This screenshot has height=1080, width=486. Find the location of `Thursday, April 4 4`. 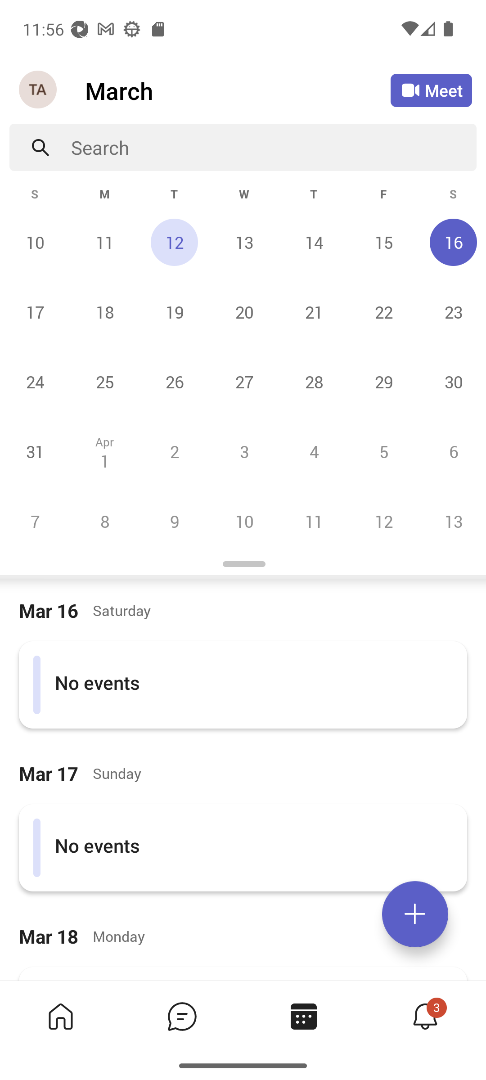

Thursday, April 4 4 is located at coordinates (314, 451).